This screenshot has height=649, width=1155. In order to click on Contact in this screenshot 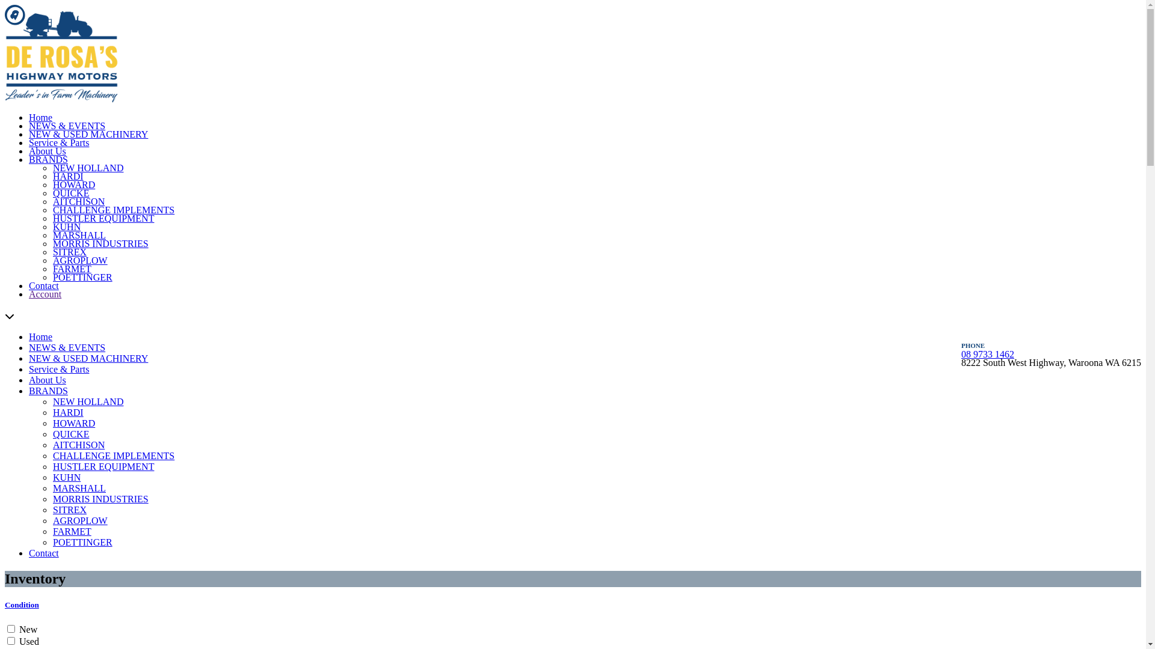, I will do `click(44, 553)`.